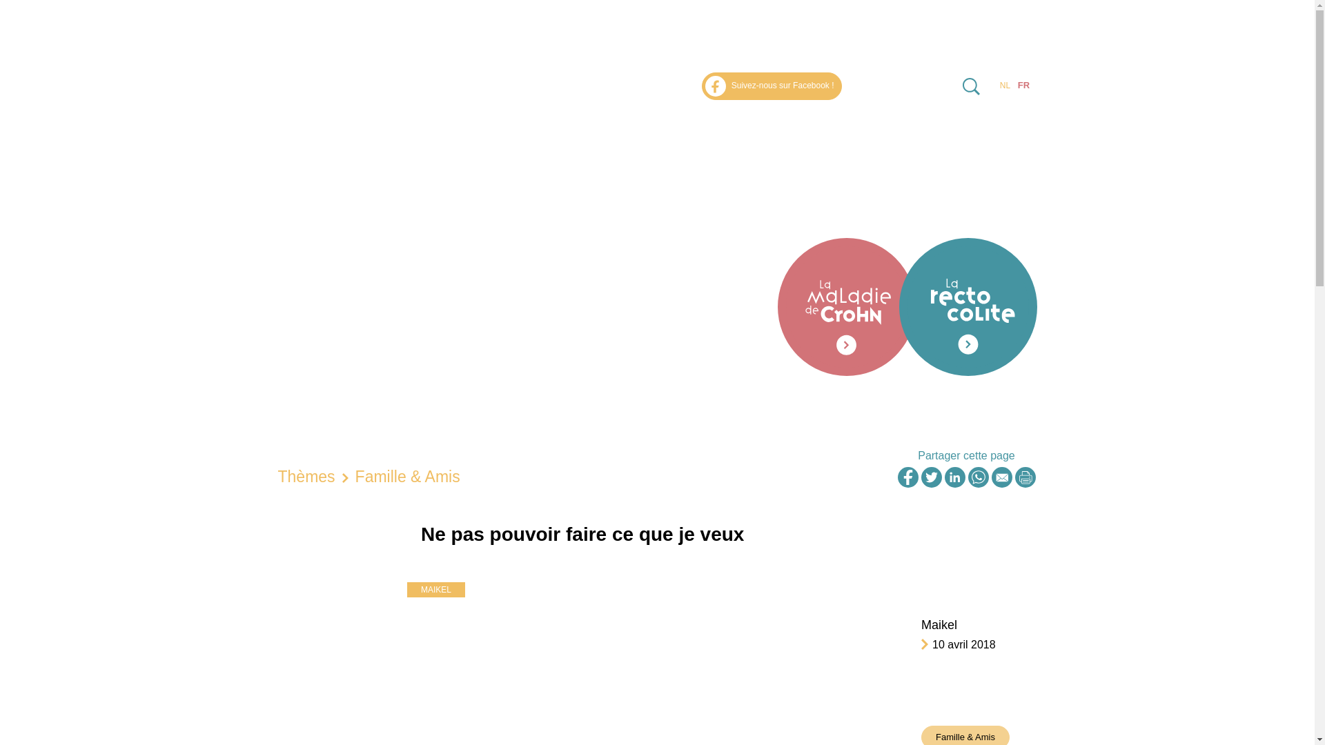 The width and height of the screenshot is (1325, 745). What do you see at coordinates (931, 477) in the screenshot?
I see `Partager sur Twitter` at bounding box center [931, 477].